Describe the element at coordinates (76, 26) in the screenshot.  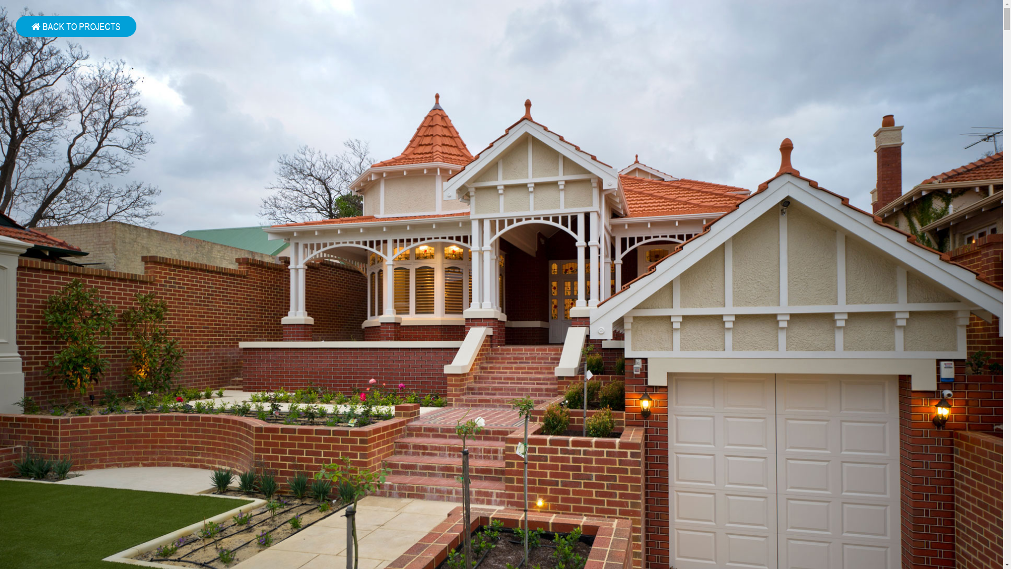
I see `BACK TO PROJECTS` at that location.